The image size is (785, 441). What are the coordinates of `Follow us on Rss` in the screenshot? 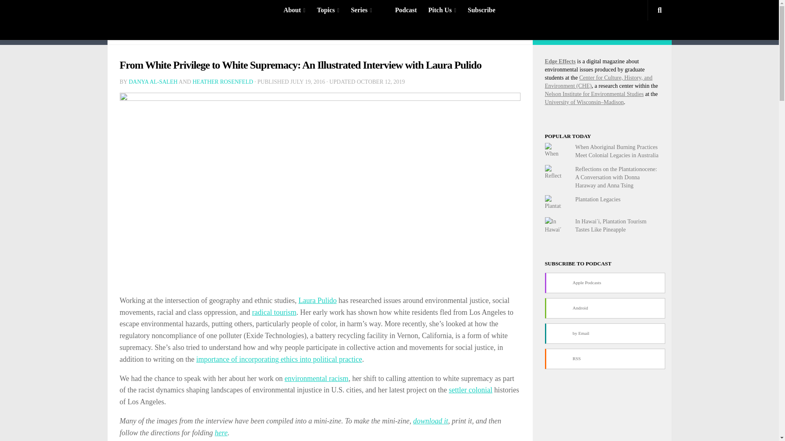 It's located at (654, 32).